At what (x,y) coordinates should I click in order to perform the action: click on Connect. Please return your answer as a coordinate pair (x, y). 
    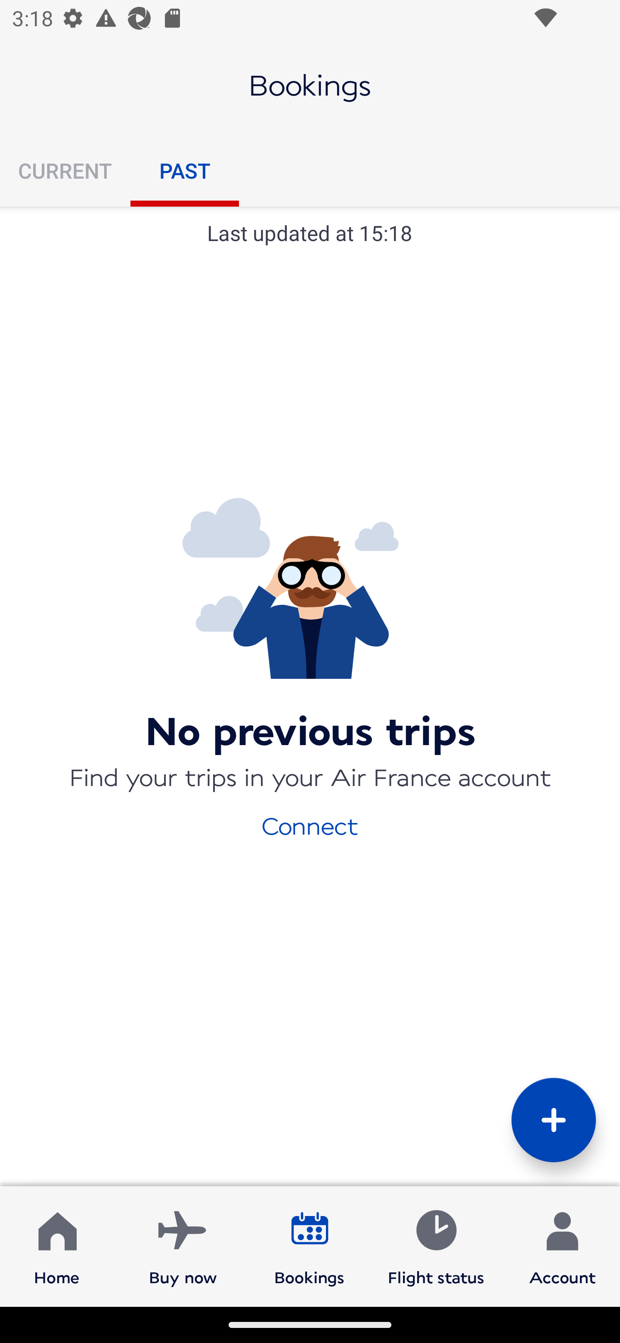
    Looking at the image, I should click on (310, 825).